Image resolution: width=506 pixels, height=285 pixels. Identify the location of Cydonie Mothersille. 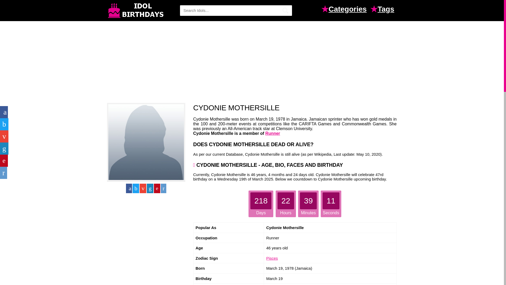
(146, 142).